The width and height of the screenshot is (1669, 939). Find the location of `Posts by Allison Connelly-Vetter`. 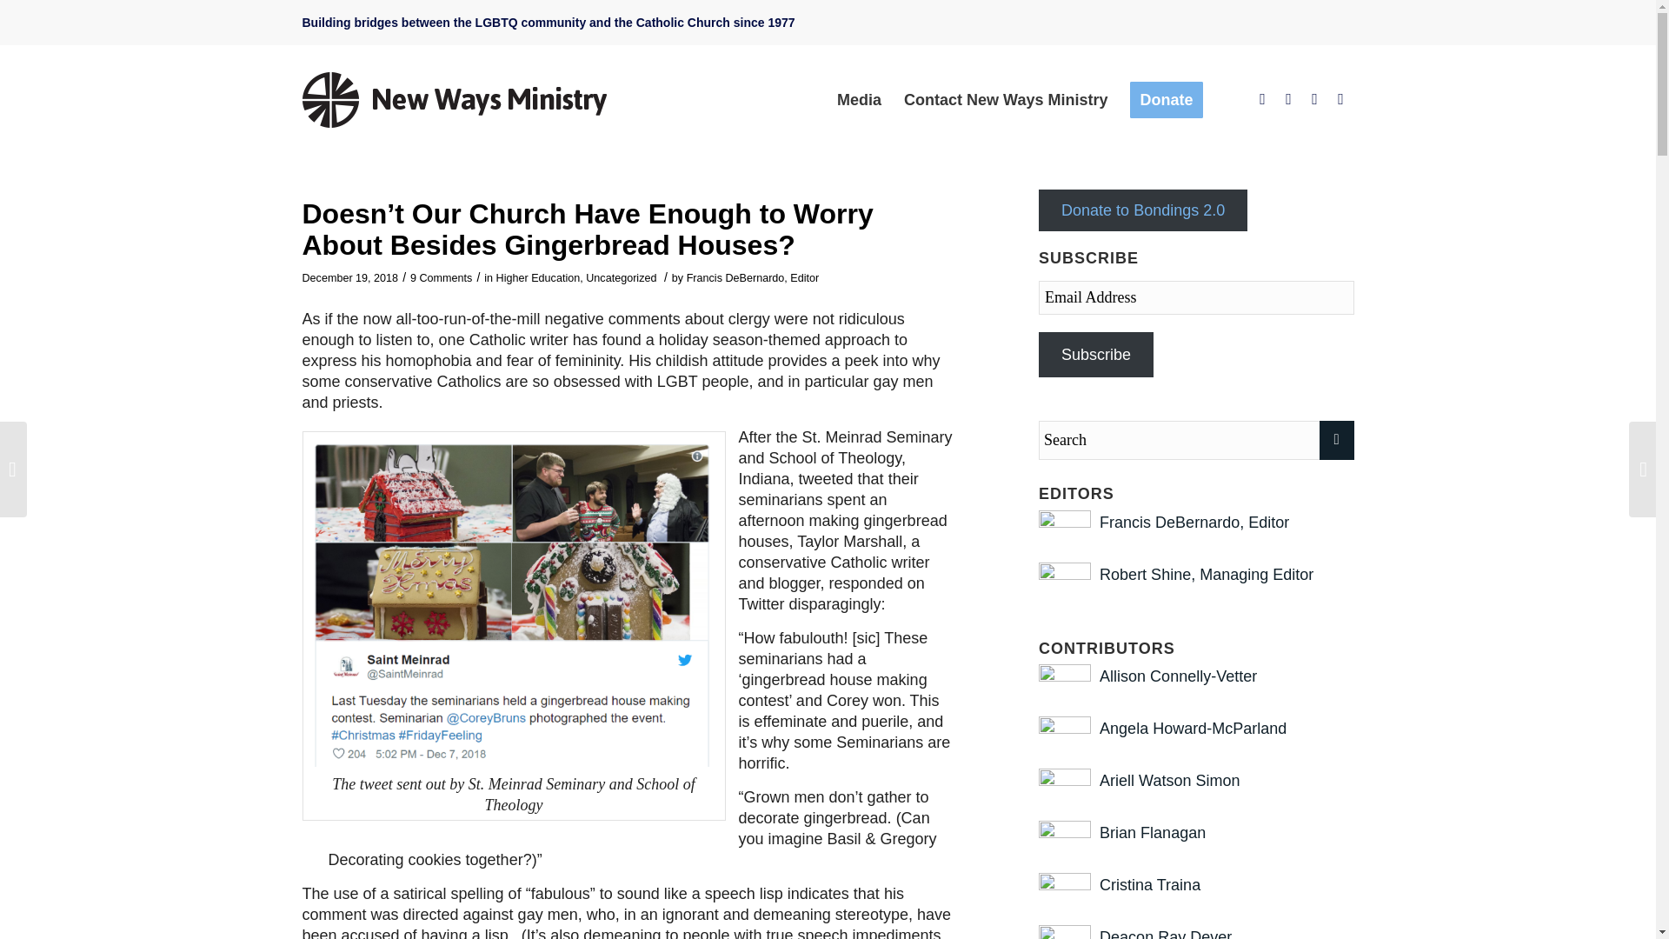

Posts by Allison Connelly-Vetter is located at coordinates (1178, 676).